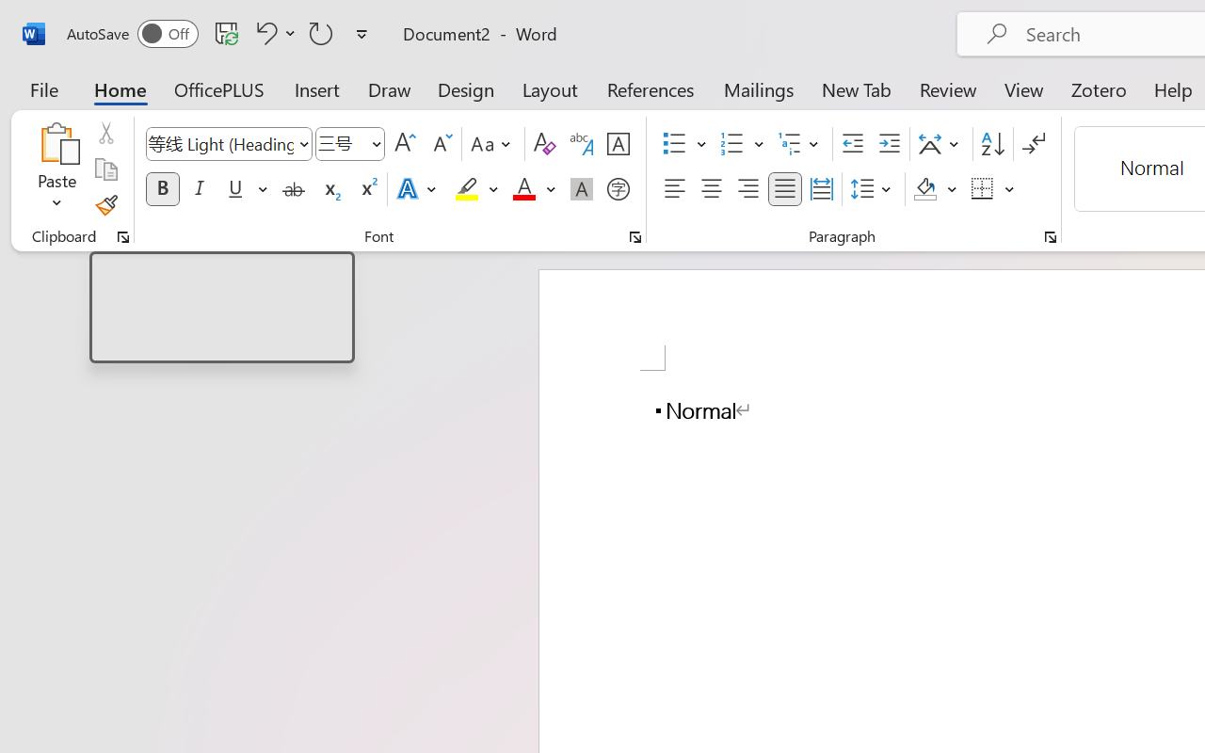 The image size is (1205, 753). Describe the element at coordinates (544, 144) in the screenshot. I see `Clear Formatting` at that location.